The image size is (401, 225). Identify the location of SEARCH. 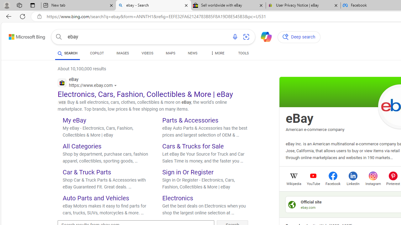
(68, 53).